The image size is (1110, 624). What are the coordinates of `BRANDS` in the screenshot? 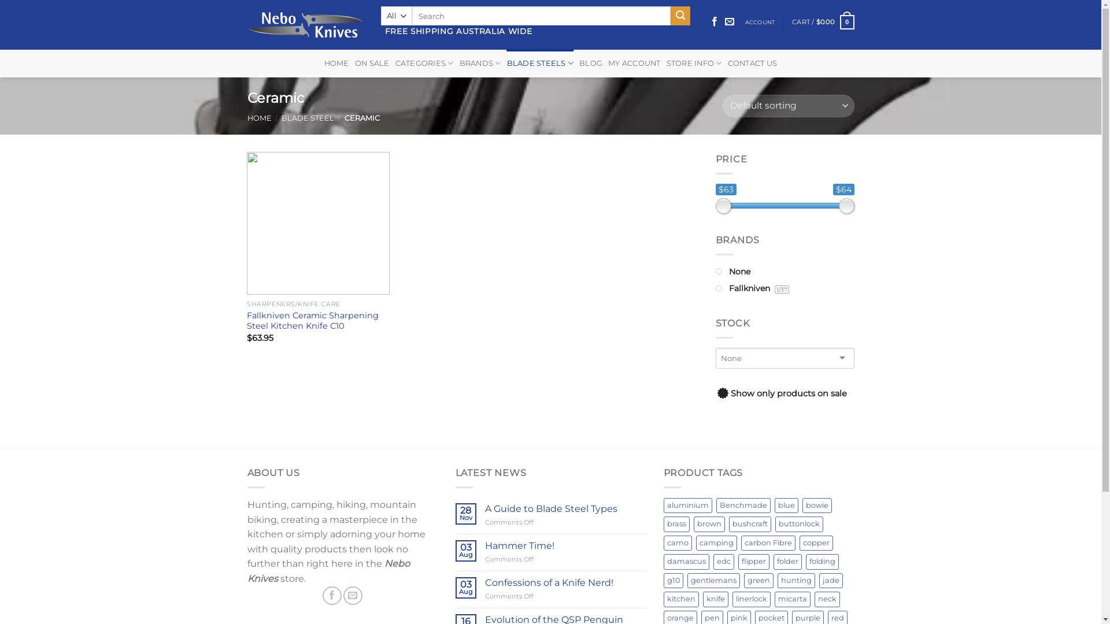 It's located at (480, 64).